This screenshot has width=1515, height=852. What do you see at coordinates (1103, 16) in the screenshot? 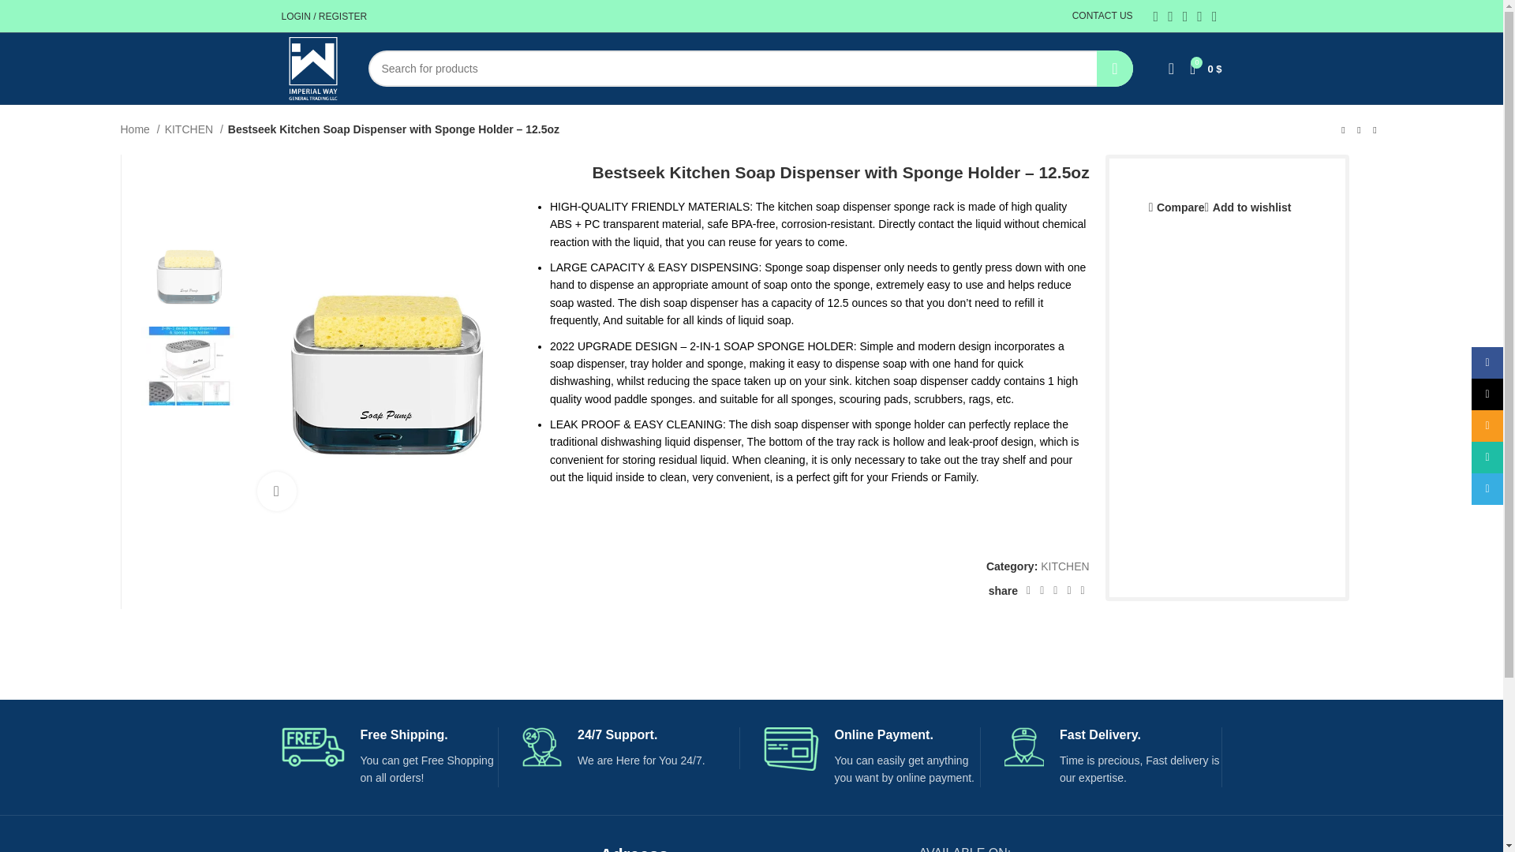
I see `CONTACT US` at bounding box center [1103, 16].